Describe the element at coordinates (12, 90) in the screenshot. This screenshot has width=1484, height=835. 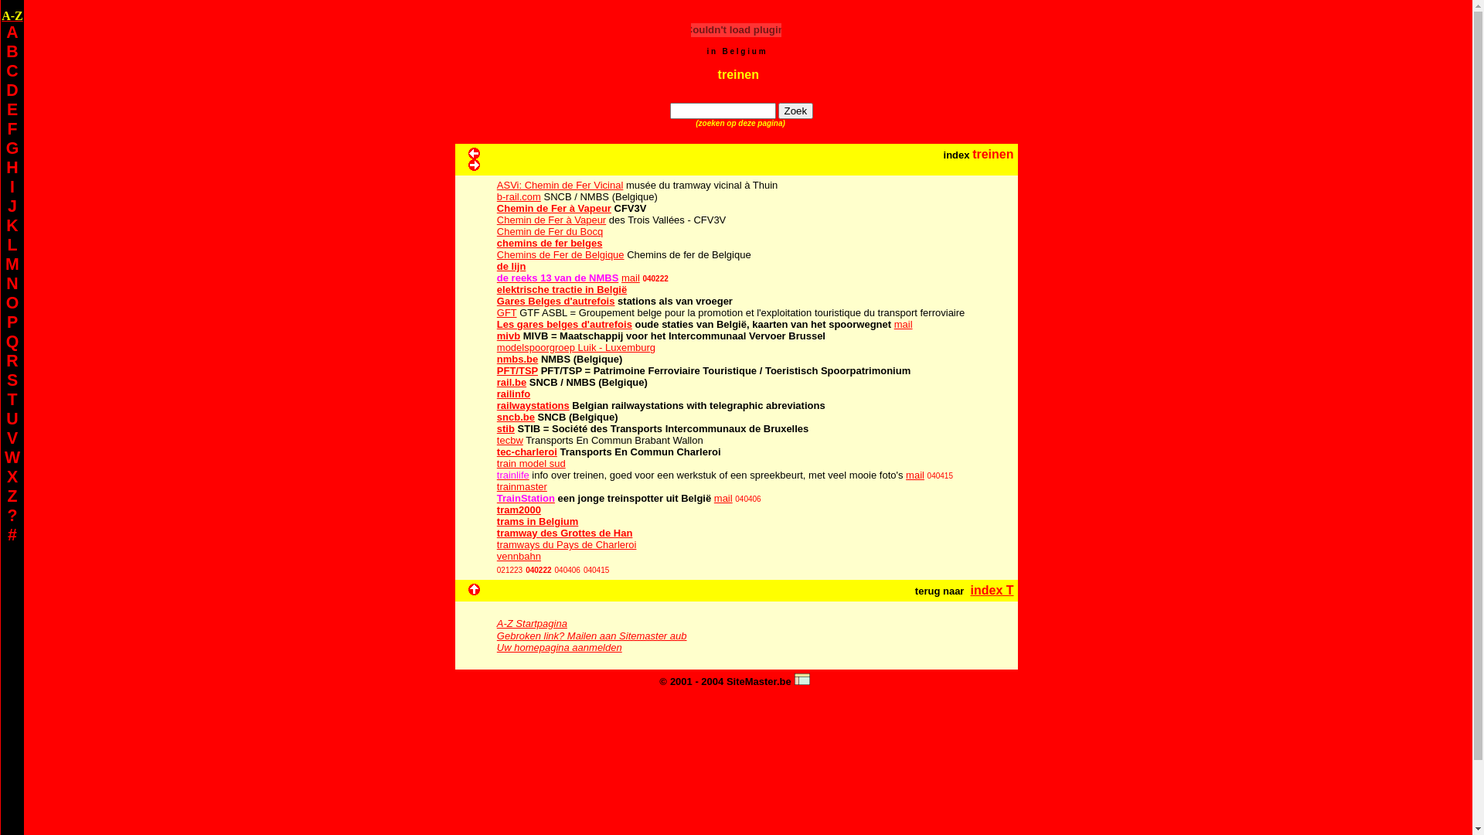
I see `D` at that location.